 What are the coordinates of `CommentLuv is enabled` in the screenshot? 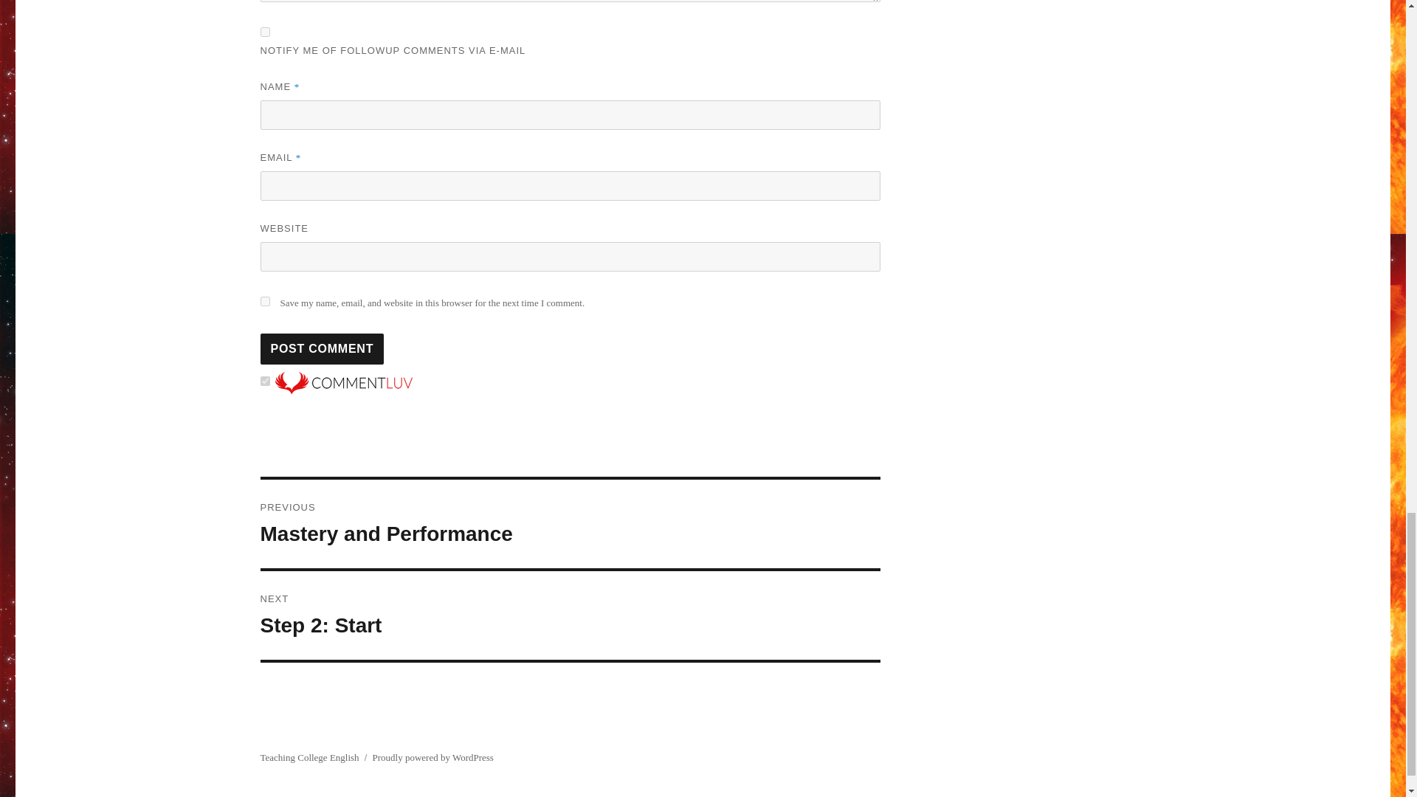 It's located at (570, 615).